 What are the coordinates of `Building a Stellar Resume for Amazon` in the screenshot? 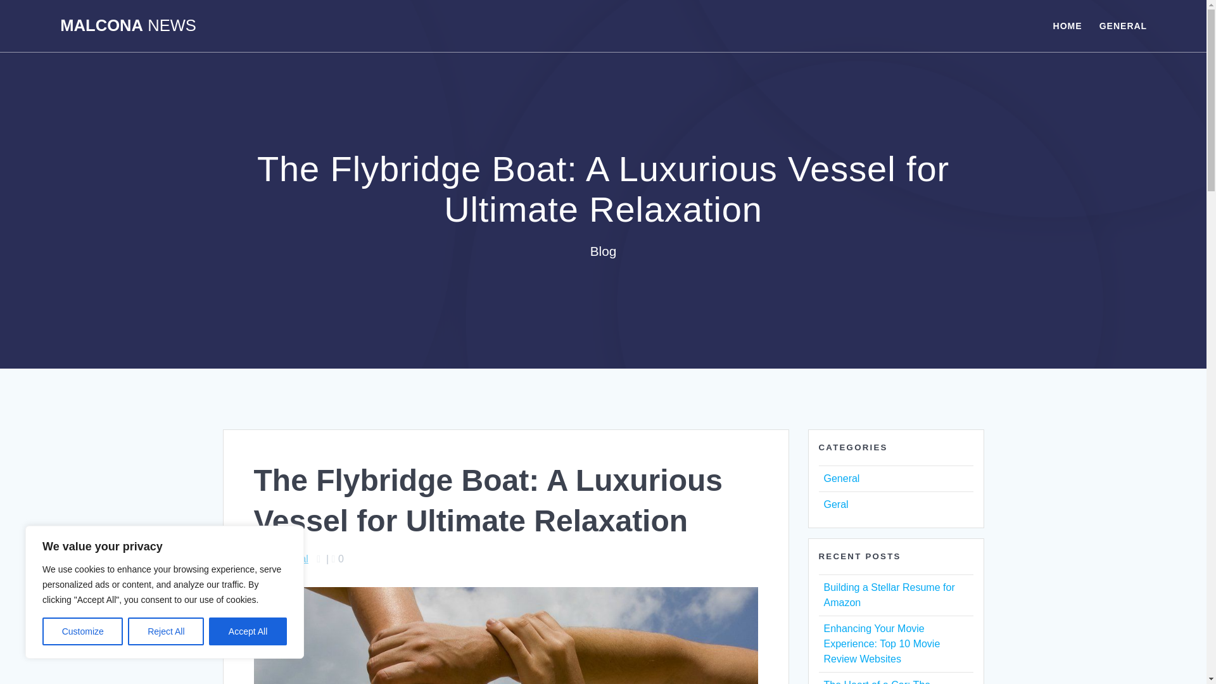 It's located at (889, 595).